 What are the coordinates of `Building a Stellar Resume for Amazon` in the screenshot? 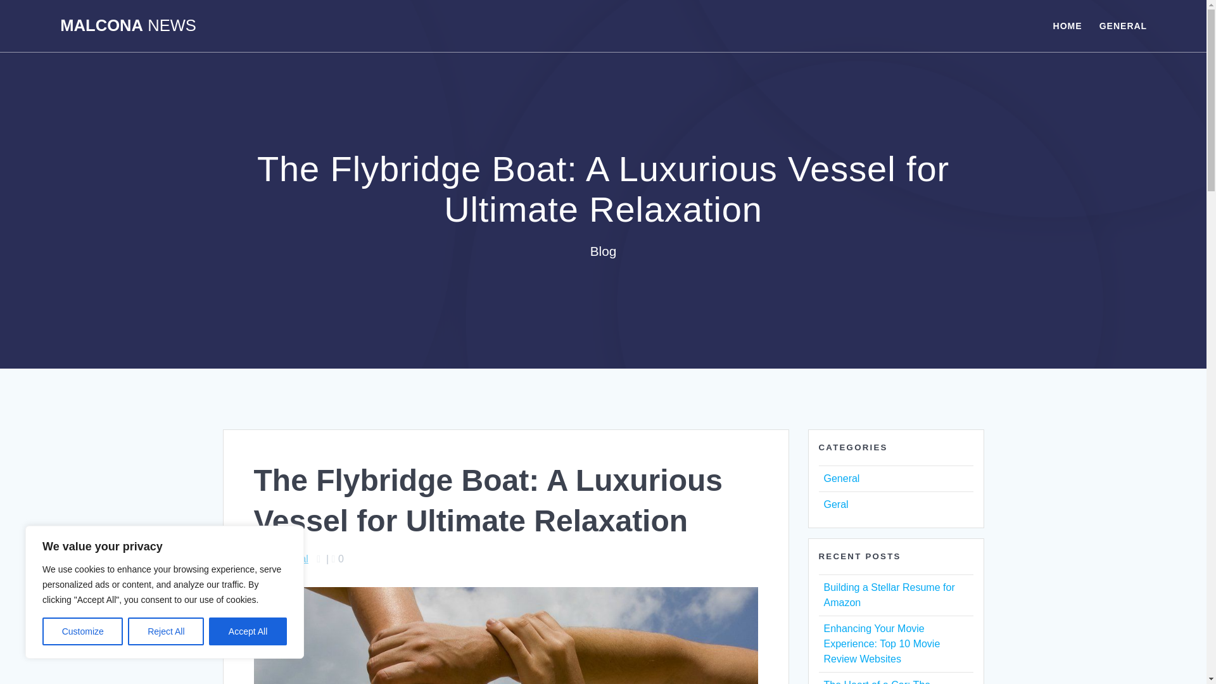 It's located at (889, 595).